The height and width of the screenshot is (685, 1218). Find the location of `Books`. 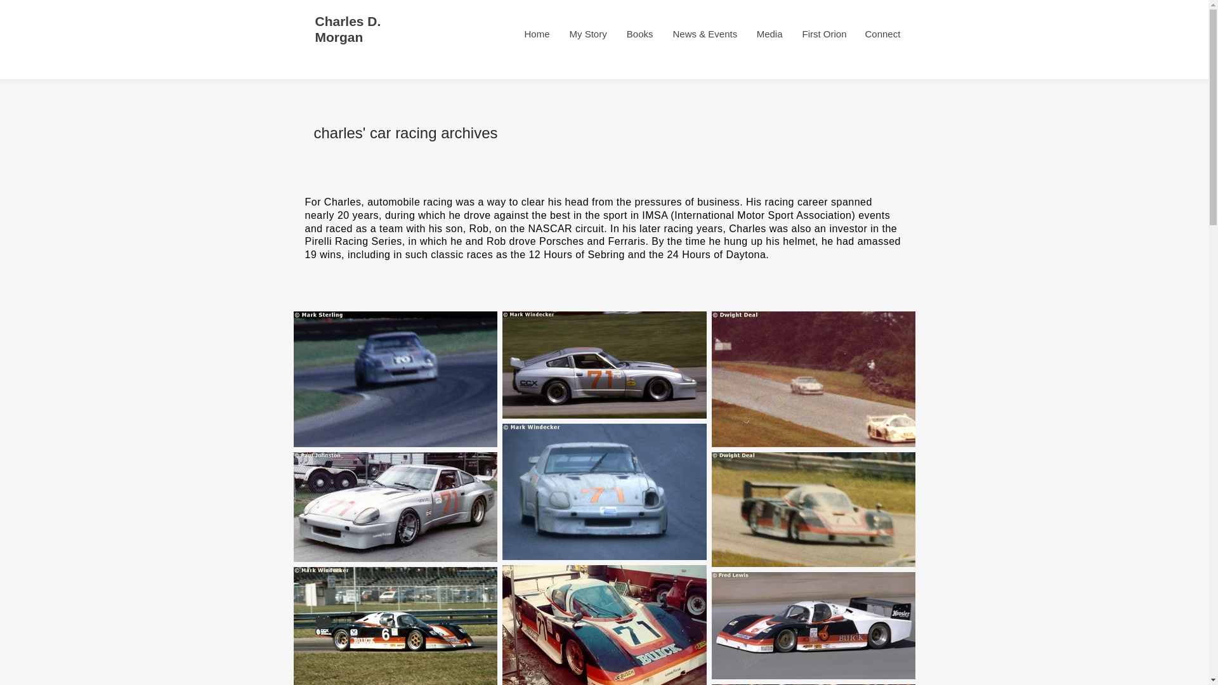

Books is located at coordinates (639, 34).